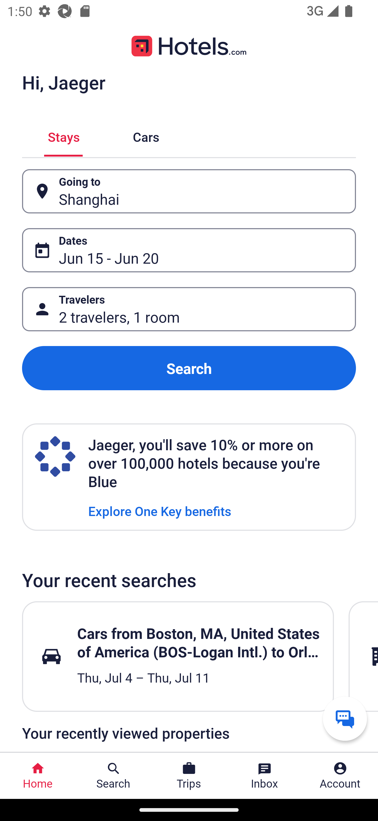 Image resolution: width=378 pixels, height=821 pixels. I want to click on Inbox Inbox Button, so click(265, 776).